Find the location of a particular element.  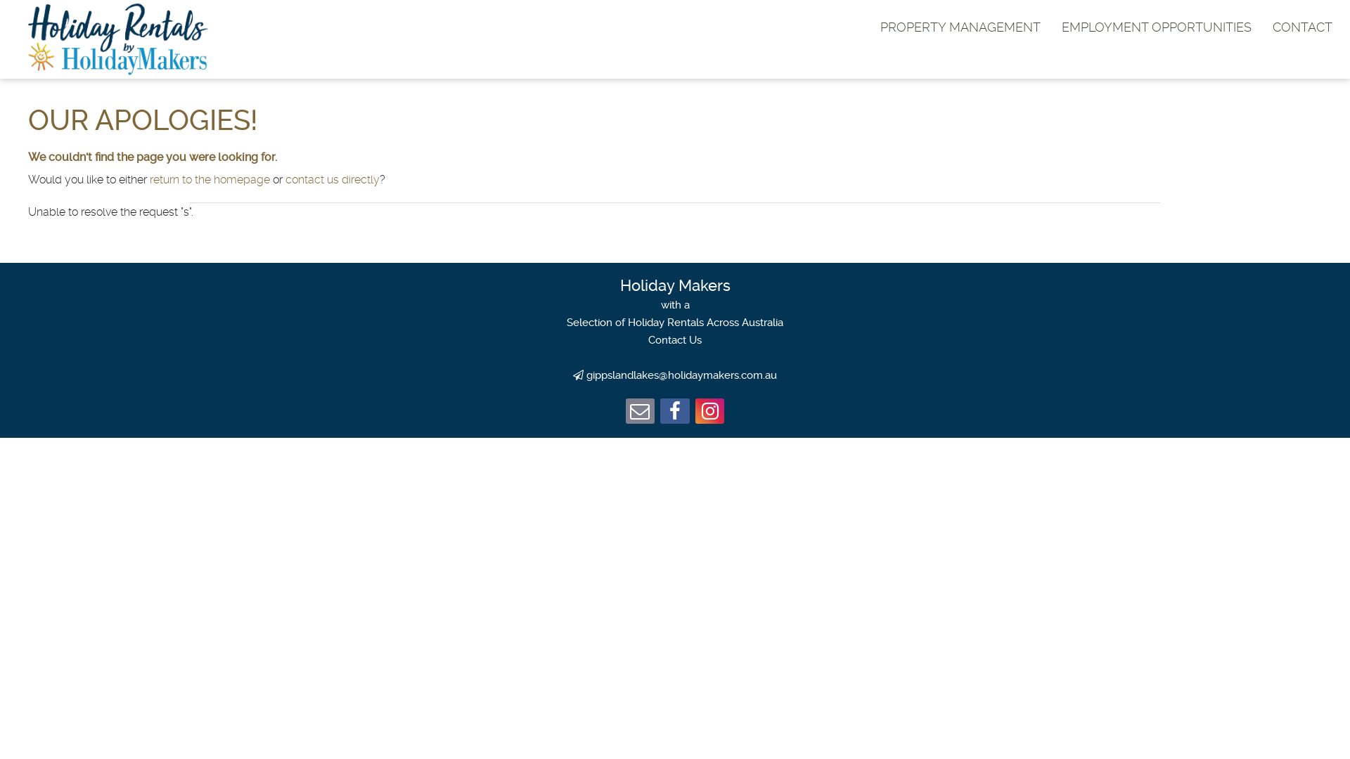

Contact Us is located at coordinates (641, 415).